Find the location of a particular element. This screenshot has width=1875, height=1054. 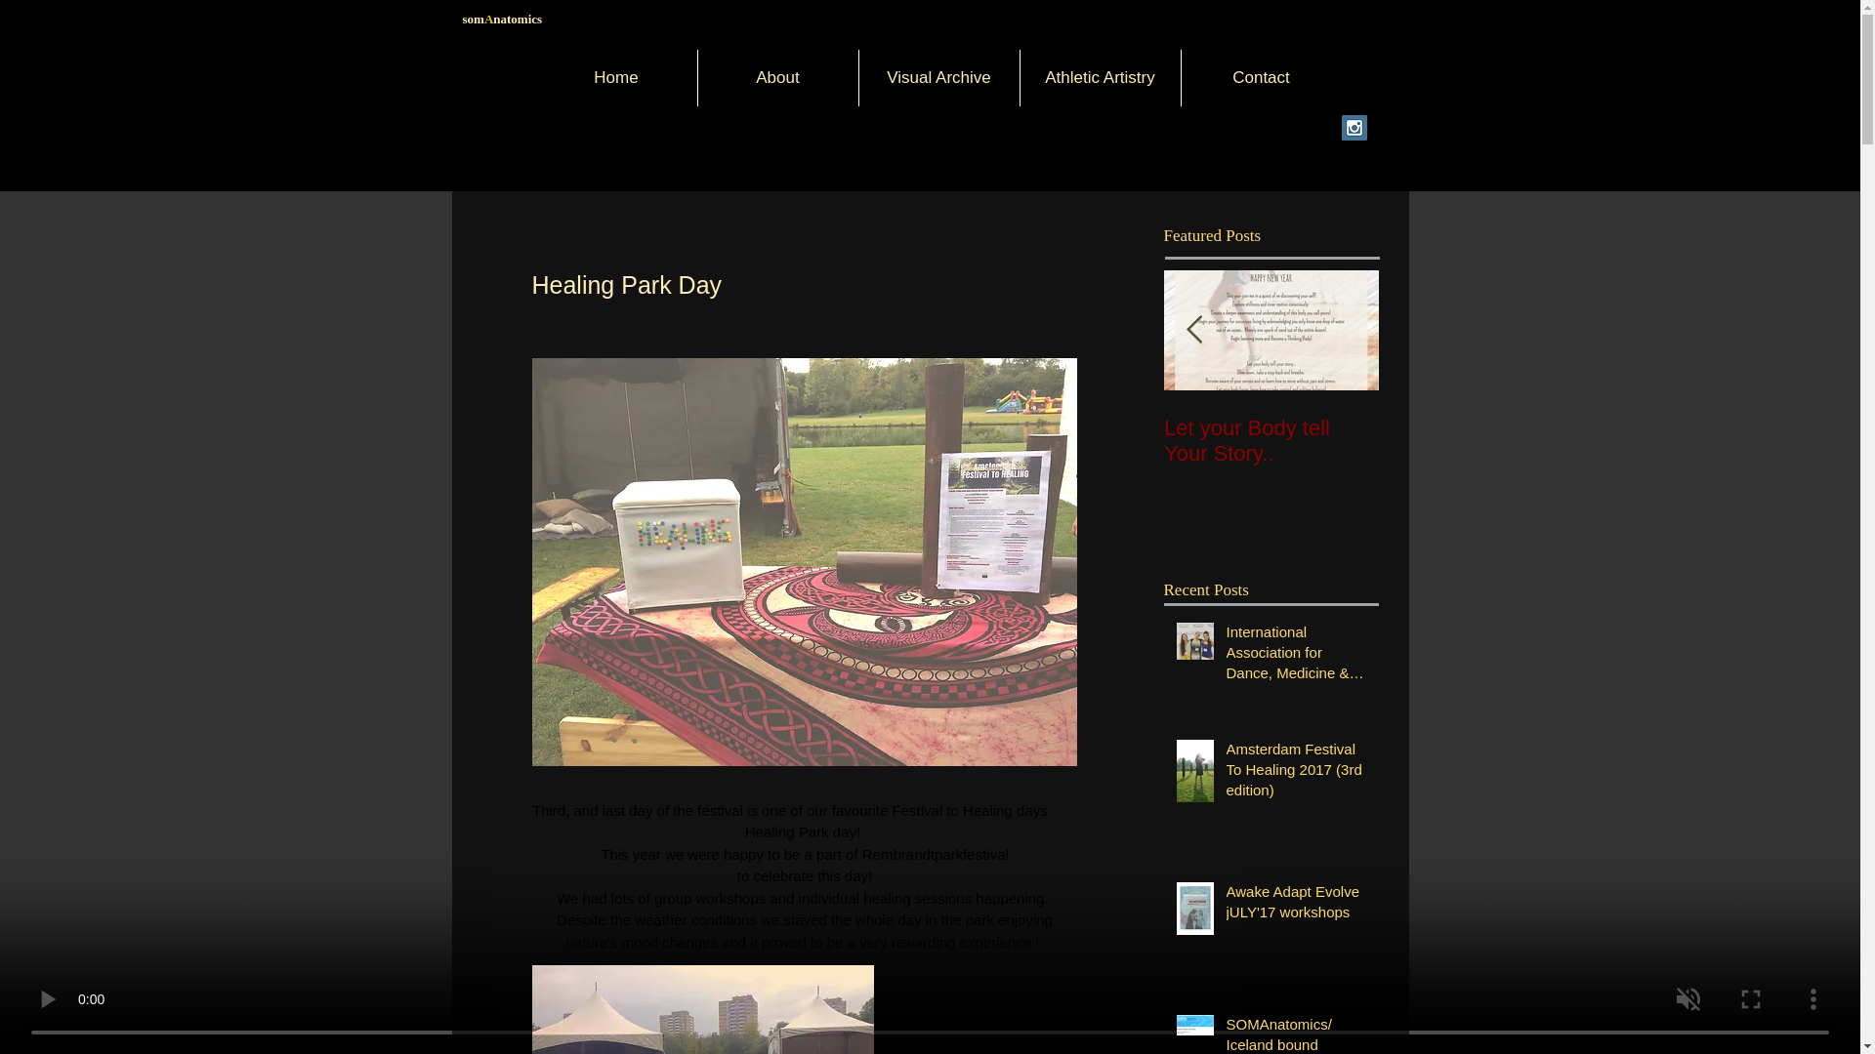

Home is located at coordinates (615, 78).